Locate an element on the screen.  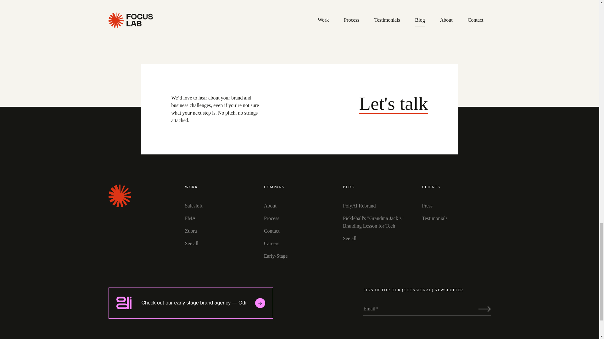
See all is located at coordinates (218, 13).